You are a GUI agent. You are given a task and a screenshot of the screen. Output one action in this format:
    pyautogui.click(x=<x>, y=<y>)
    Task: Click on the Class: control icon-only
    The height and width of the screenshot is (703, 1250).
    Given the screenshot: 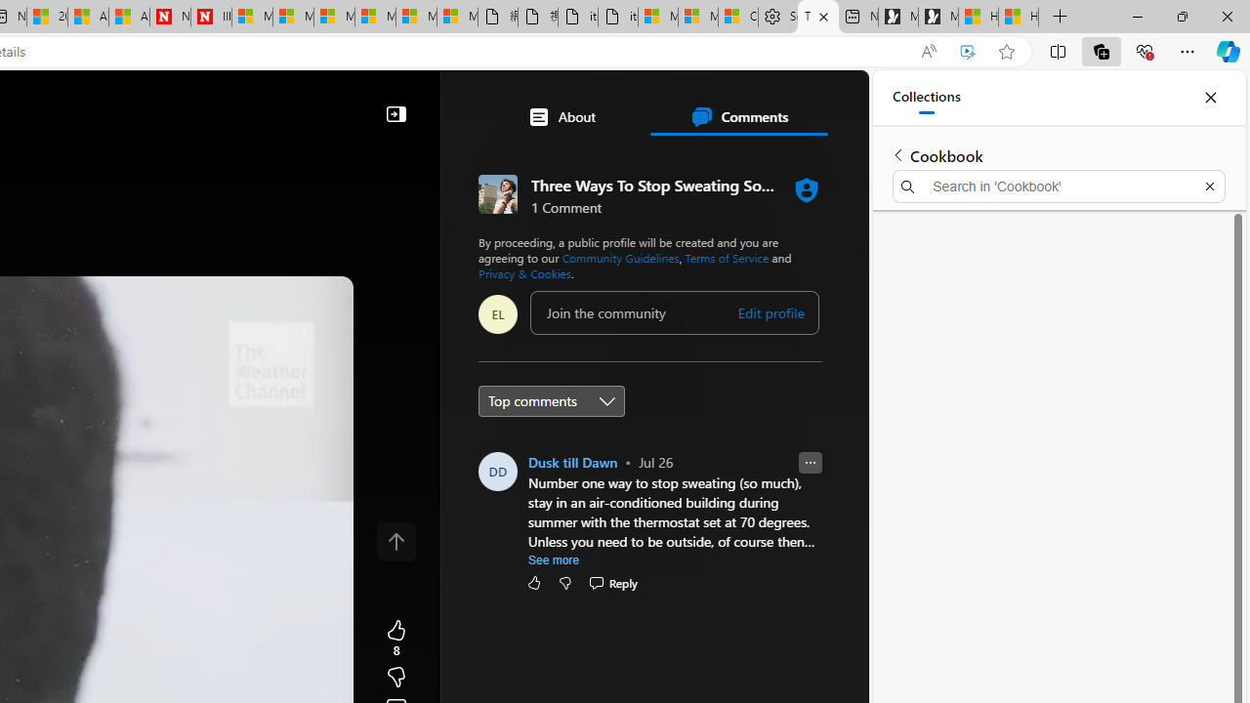 What is the action you would take?
    pyautogui.click(x=396, y=541)
    